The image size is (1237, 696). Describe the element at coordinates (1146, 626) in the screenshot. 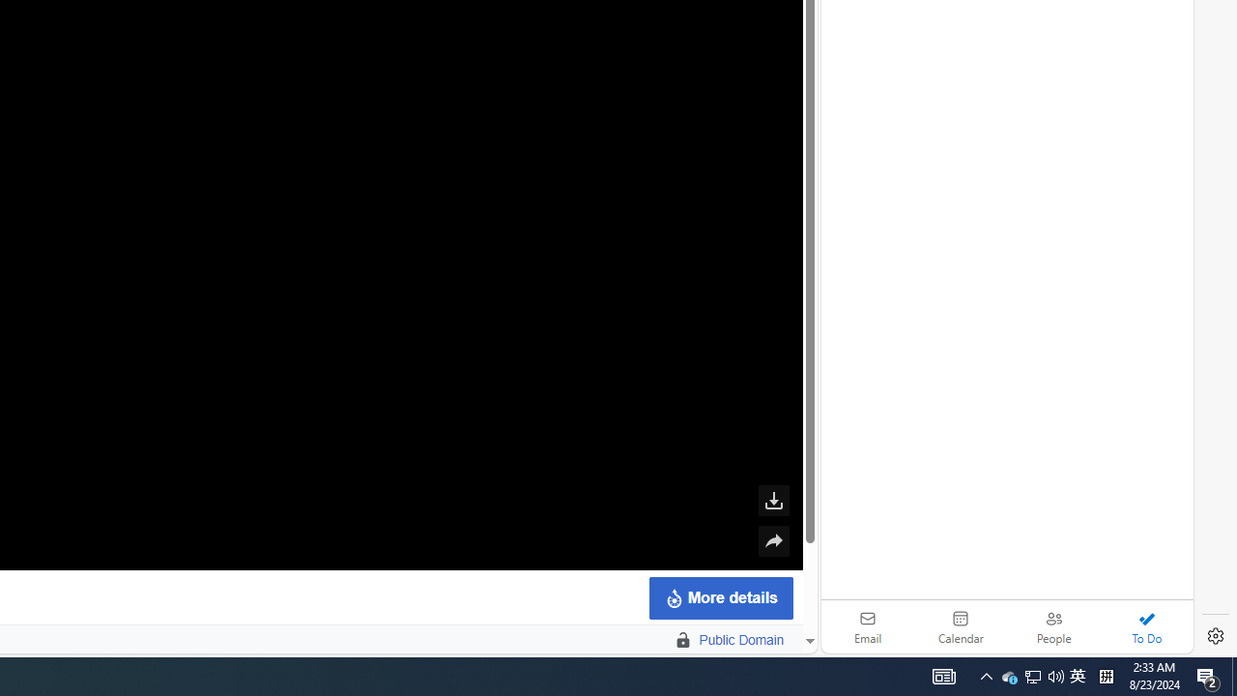

I see `To Do` at that location.